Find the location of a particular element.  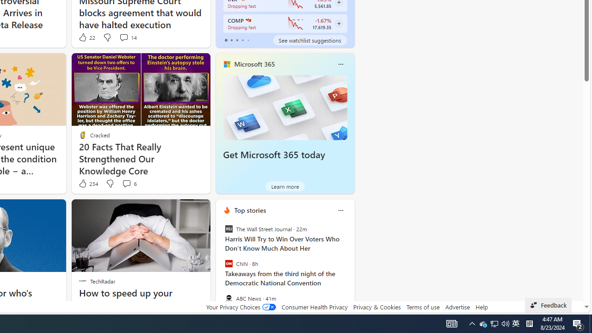

tab-4 is located at coordinates (248, 40).